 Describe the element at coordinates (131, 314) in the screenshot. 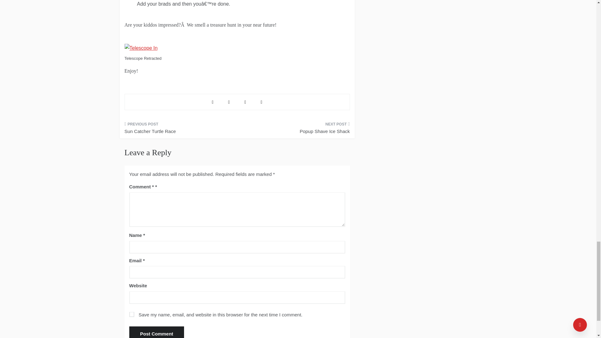

I see `yes` at that location.